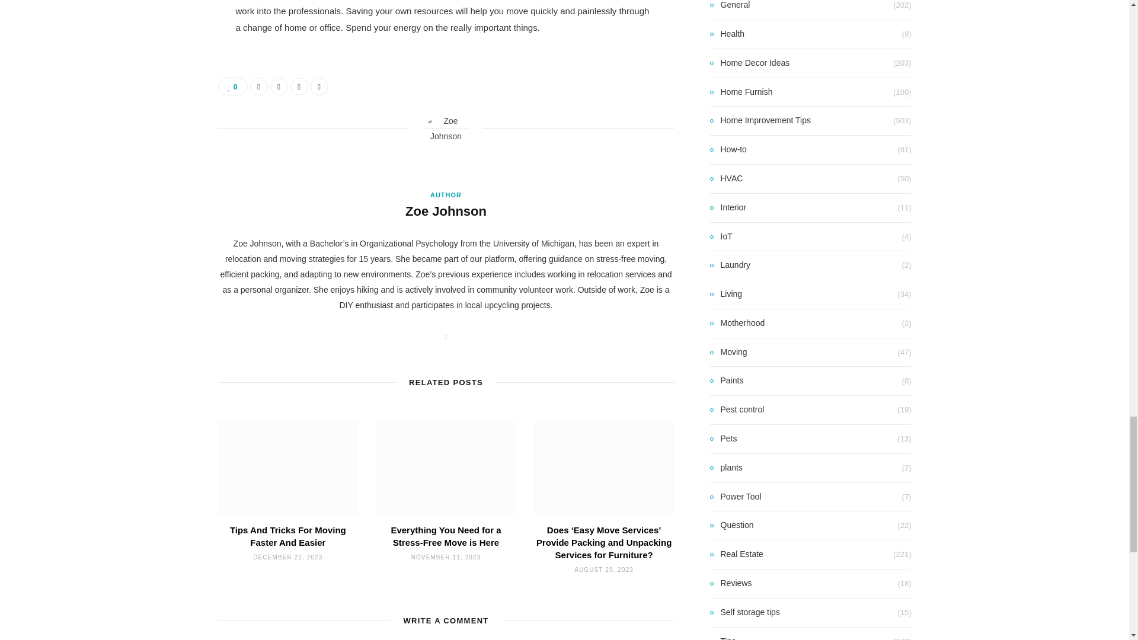  Describe the element at coordinates (279, 86) in the screenshot. I see `Share on Twitter` at that location.